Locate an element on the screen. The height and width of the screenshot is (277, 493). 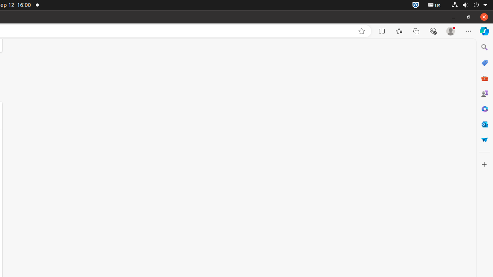
Add this page to favorites (Ctrl+D) is located at coordinates (362, 31).